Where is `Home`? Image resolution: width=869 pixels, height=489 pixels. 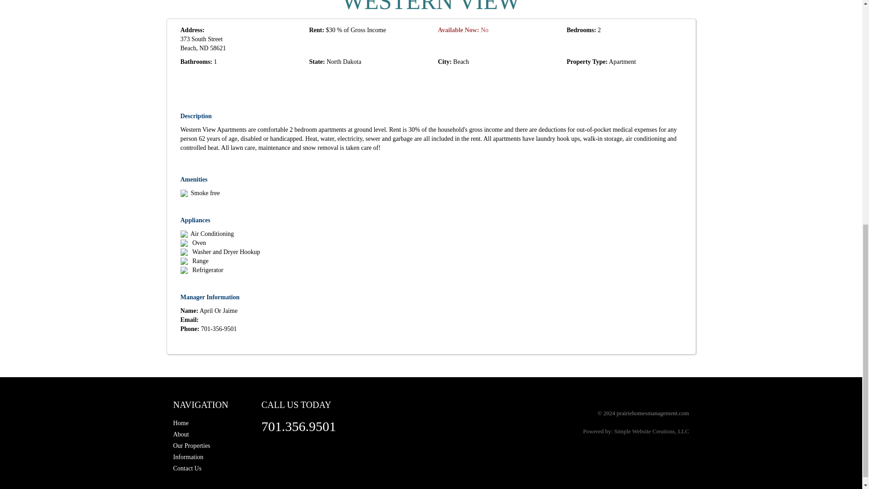
Home is located at coordinates (181, 423).